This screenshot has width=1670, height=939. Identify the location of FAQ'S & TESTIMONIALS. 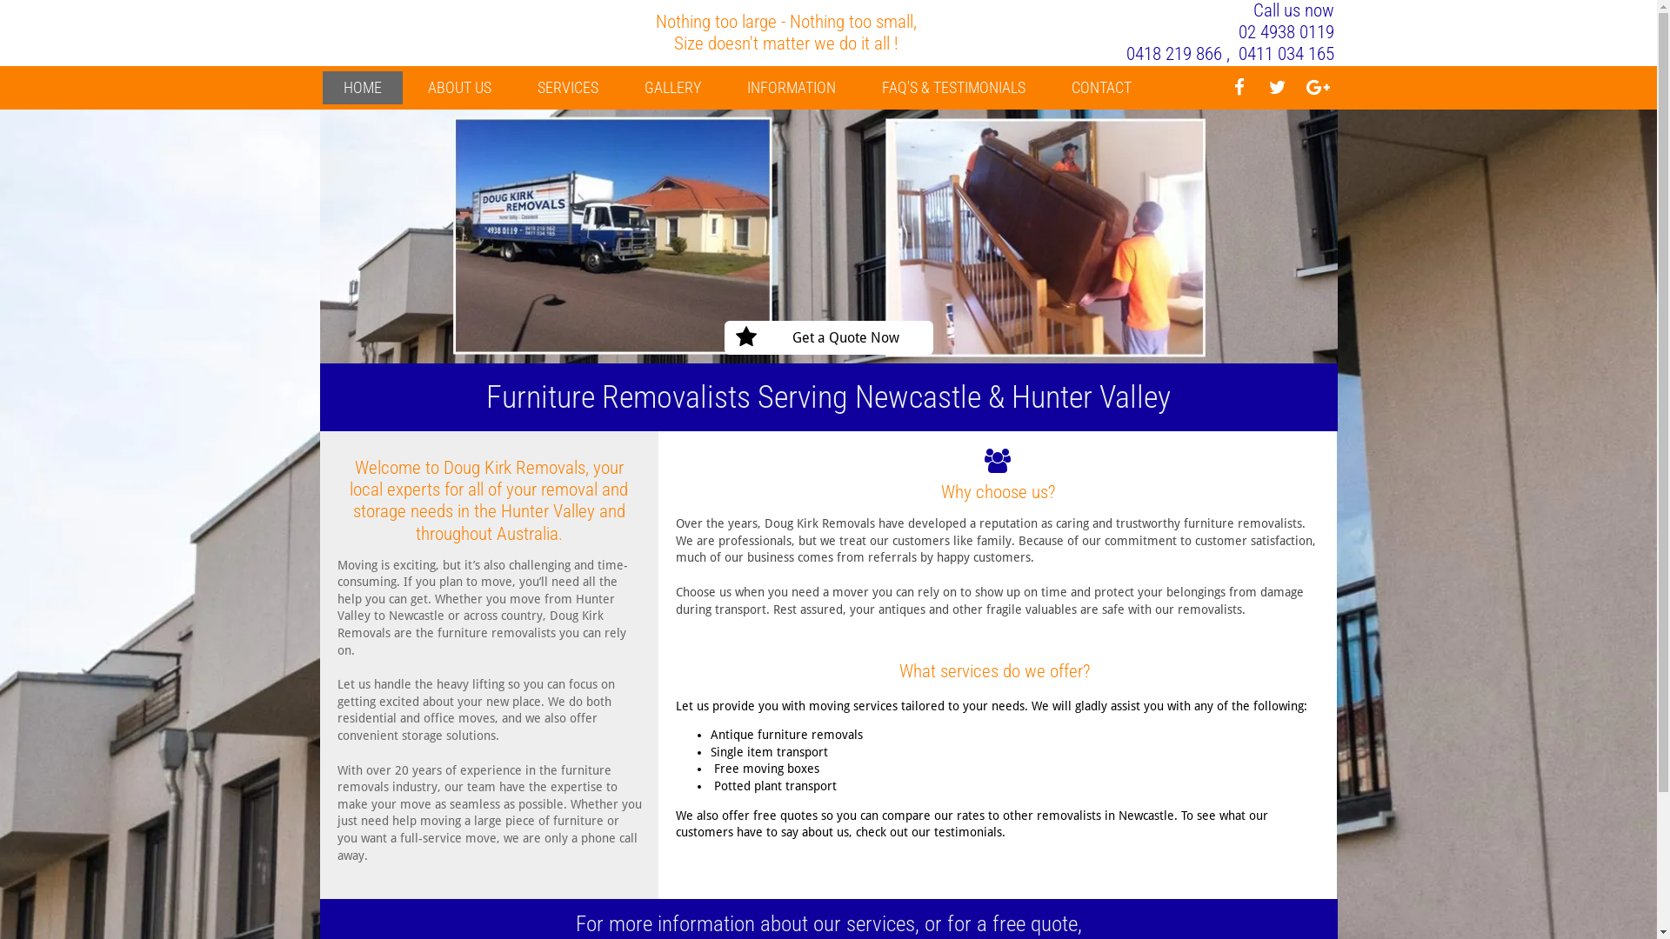
(953, 88).